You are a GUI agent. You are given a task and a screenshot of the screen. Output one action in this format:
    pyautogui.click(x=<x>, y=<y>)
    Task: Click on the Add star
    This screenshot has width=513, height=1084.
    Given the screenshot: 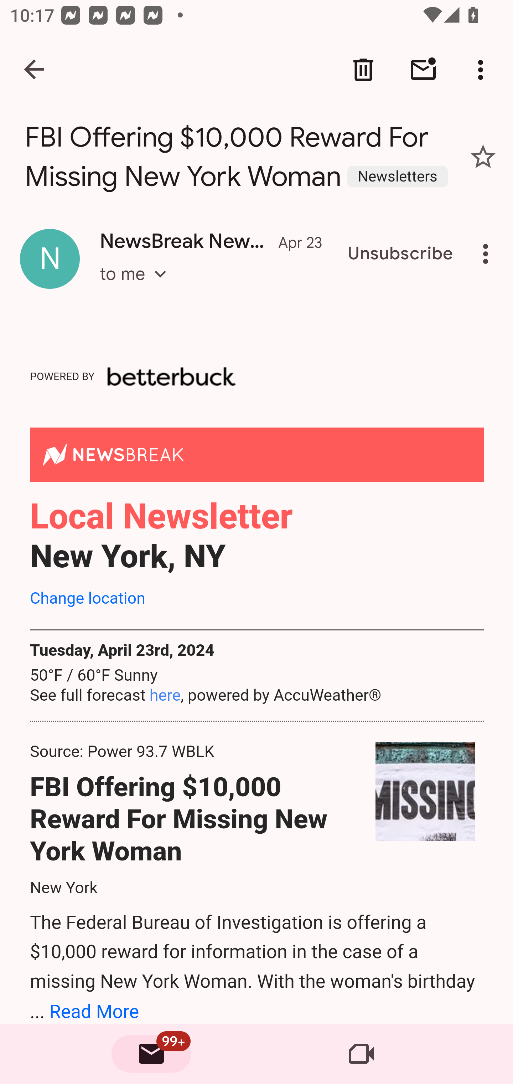 What is the action you would take?
    pyautogui.click(x=483, y=156)
    